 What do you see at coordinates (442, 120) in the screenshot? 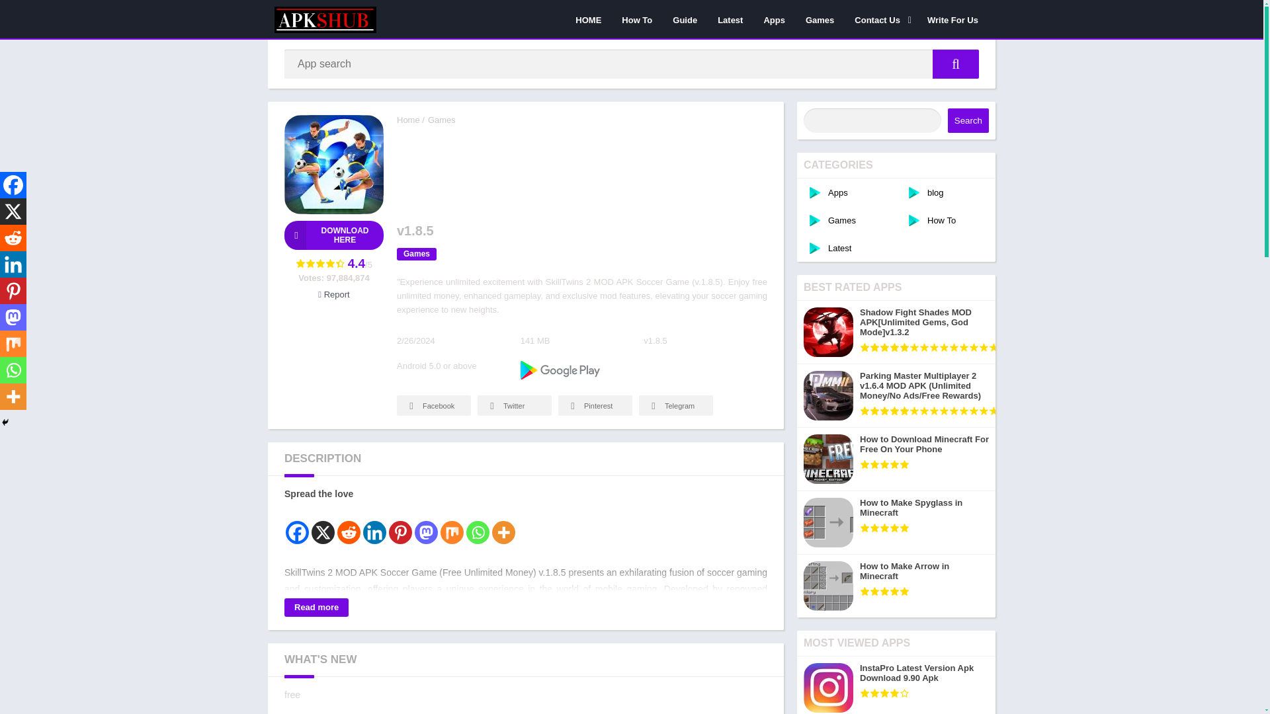
I see `Games` at bounding box center [442, 120].